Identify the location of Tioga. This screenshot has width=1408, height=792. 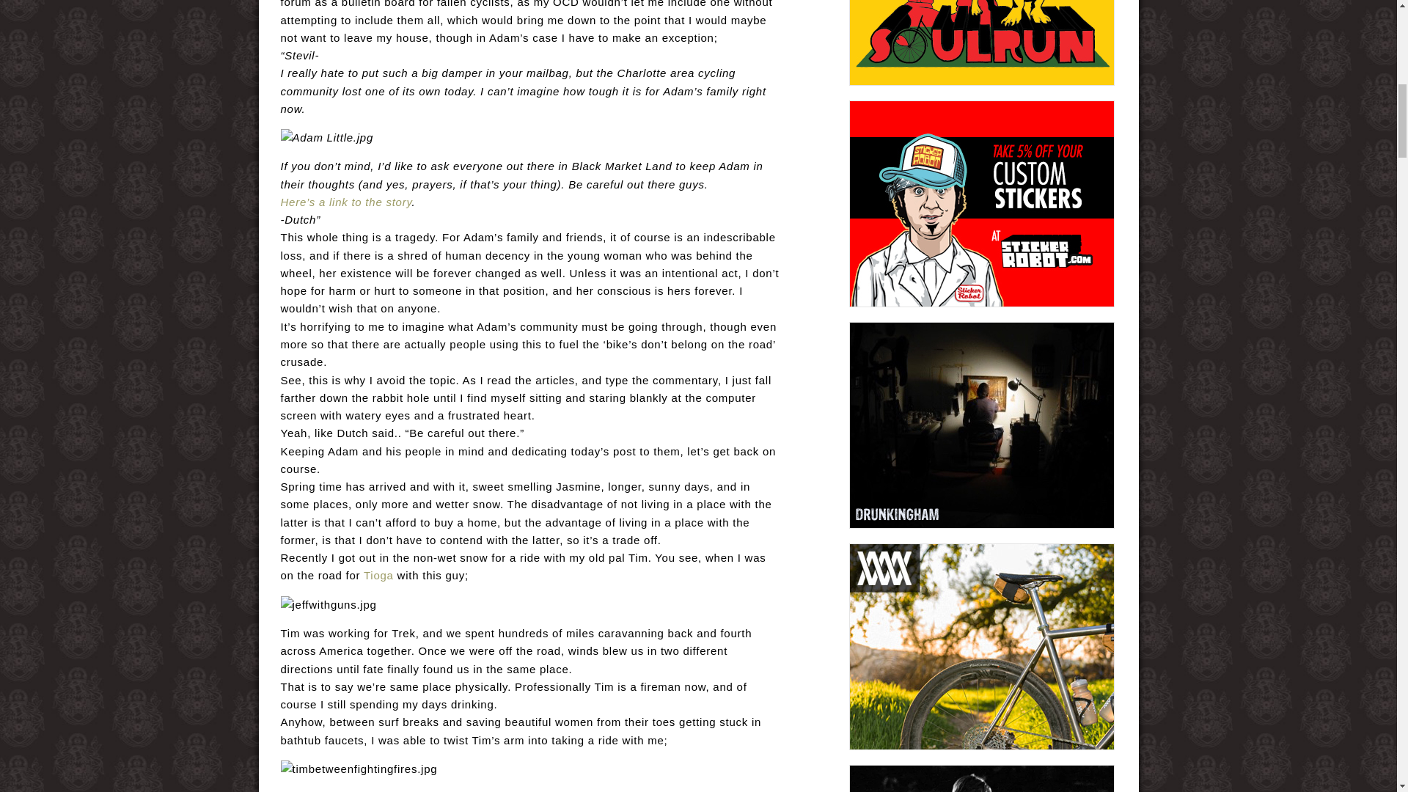
(378, 575).